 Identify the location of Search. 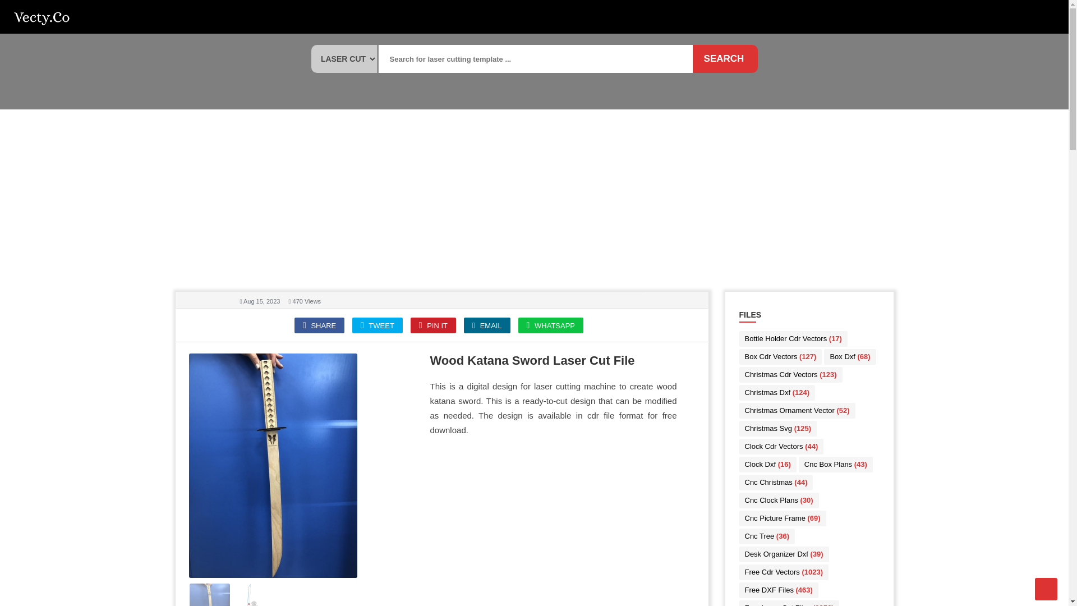
(724, 58).